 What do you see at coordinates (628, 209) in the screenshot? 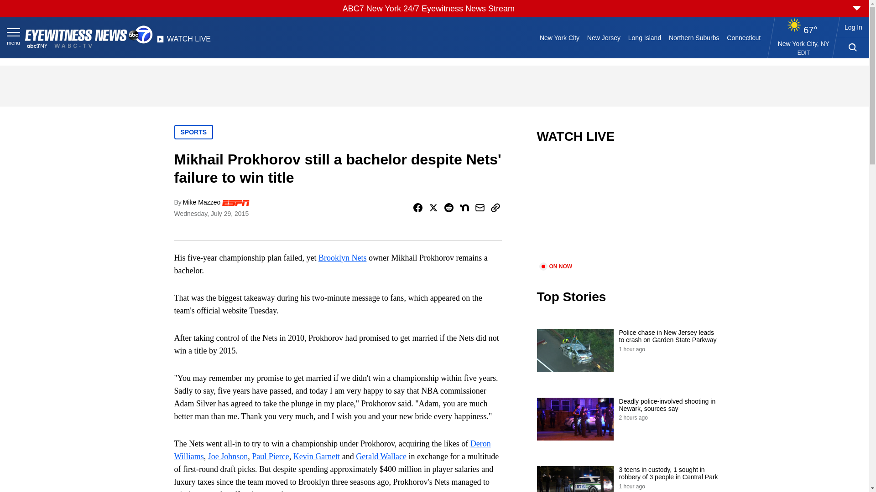
I see `video.title` at bounding box center [628, 209].